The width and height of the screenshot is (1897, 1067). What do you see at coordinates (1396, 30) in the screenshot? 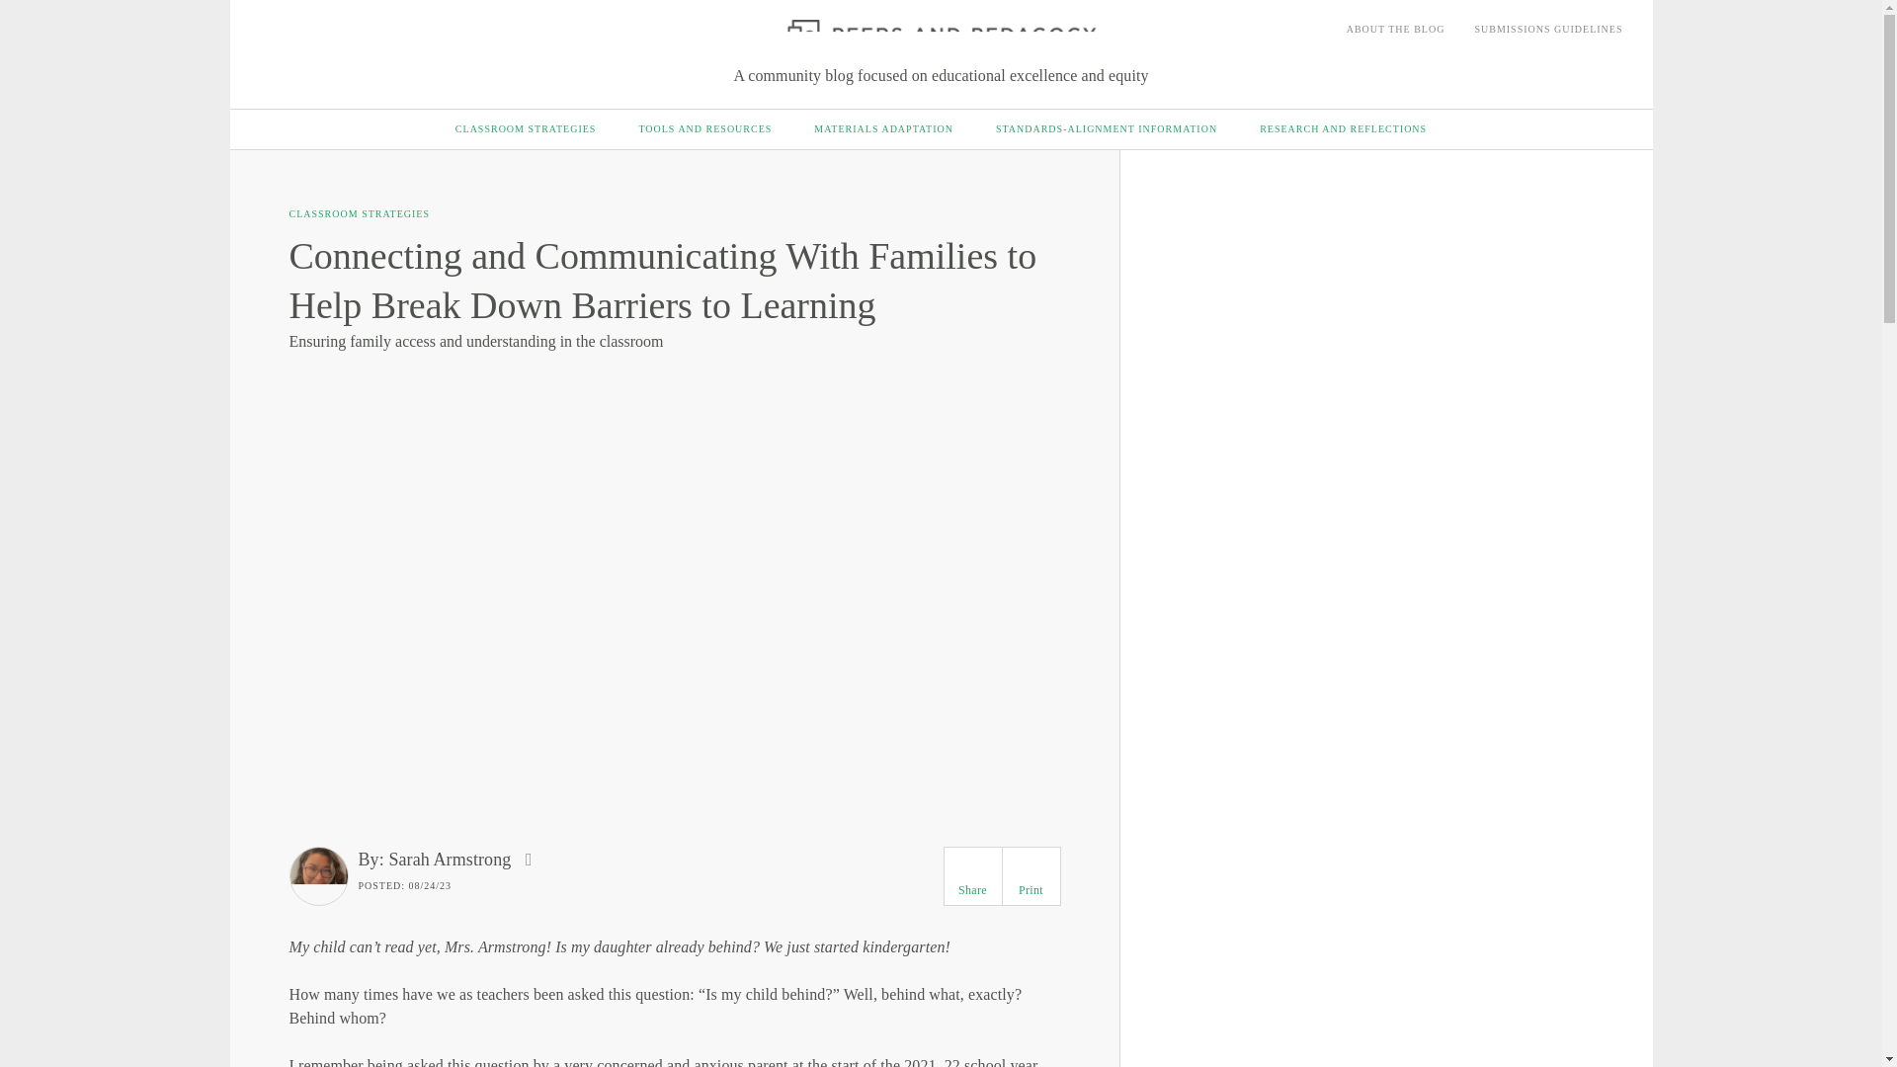
I see `ABOUT THE BLOG` at bounding box center [1396, 30].